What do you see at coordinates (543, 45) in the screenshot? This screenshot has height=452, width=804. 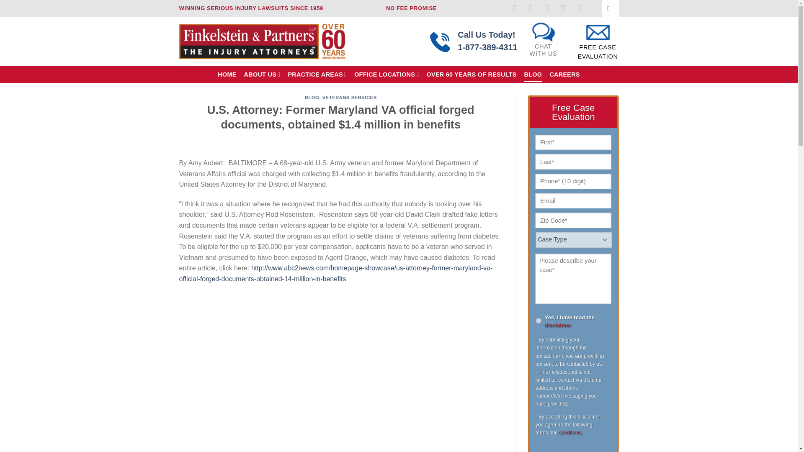 I see `Follow on Instagram` at bounding box center [543, 45].